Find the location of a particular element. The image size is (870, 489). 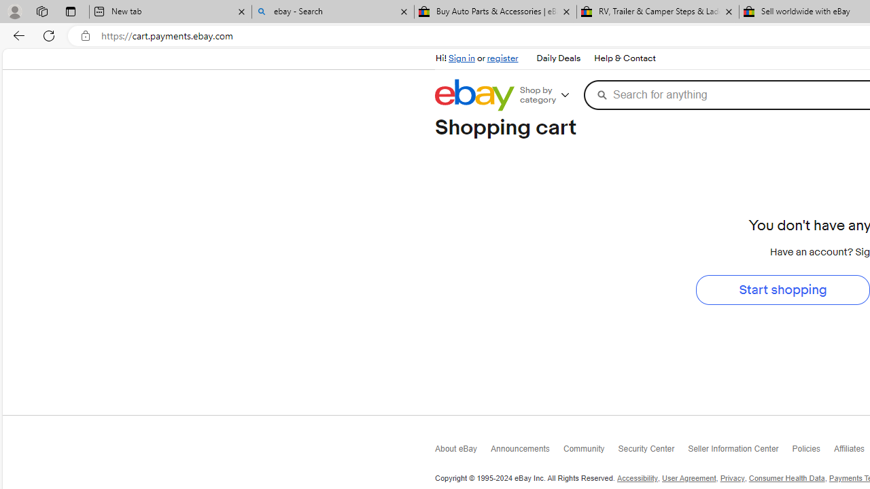

Shop by category is located at coordinates (549, 95).